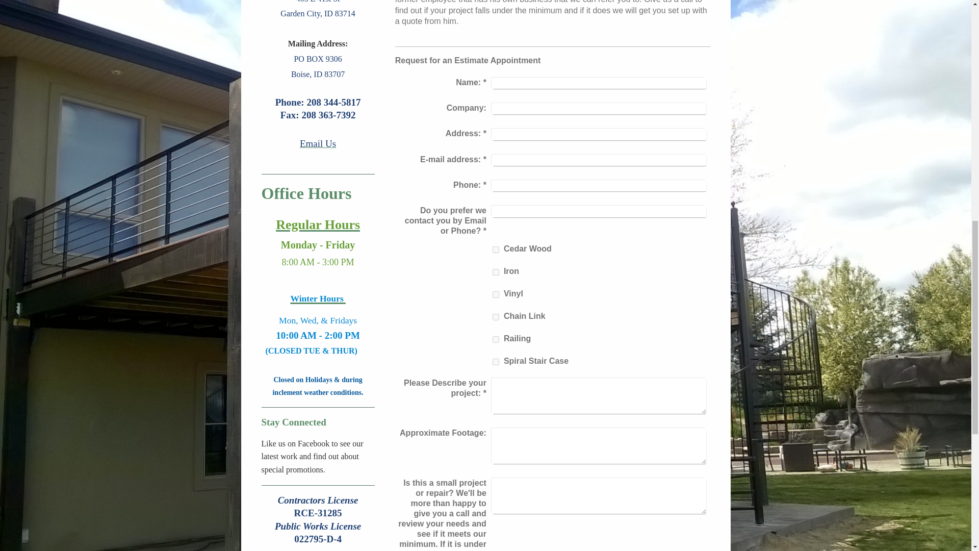 This screenshot has width=979, height=551. What do you see at coordinates (496, 362) in the screenshot?
I see `on` at bounding box center [496, 362].